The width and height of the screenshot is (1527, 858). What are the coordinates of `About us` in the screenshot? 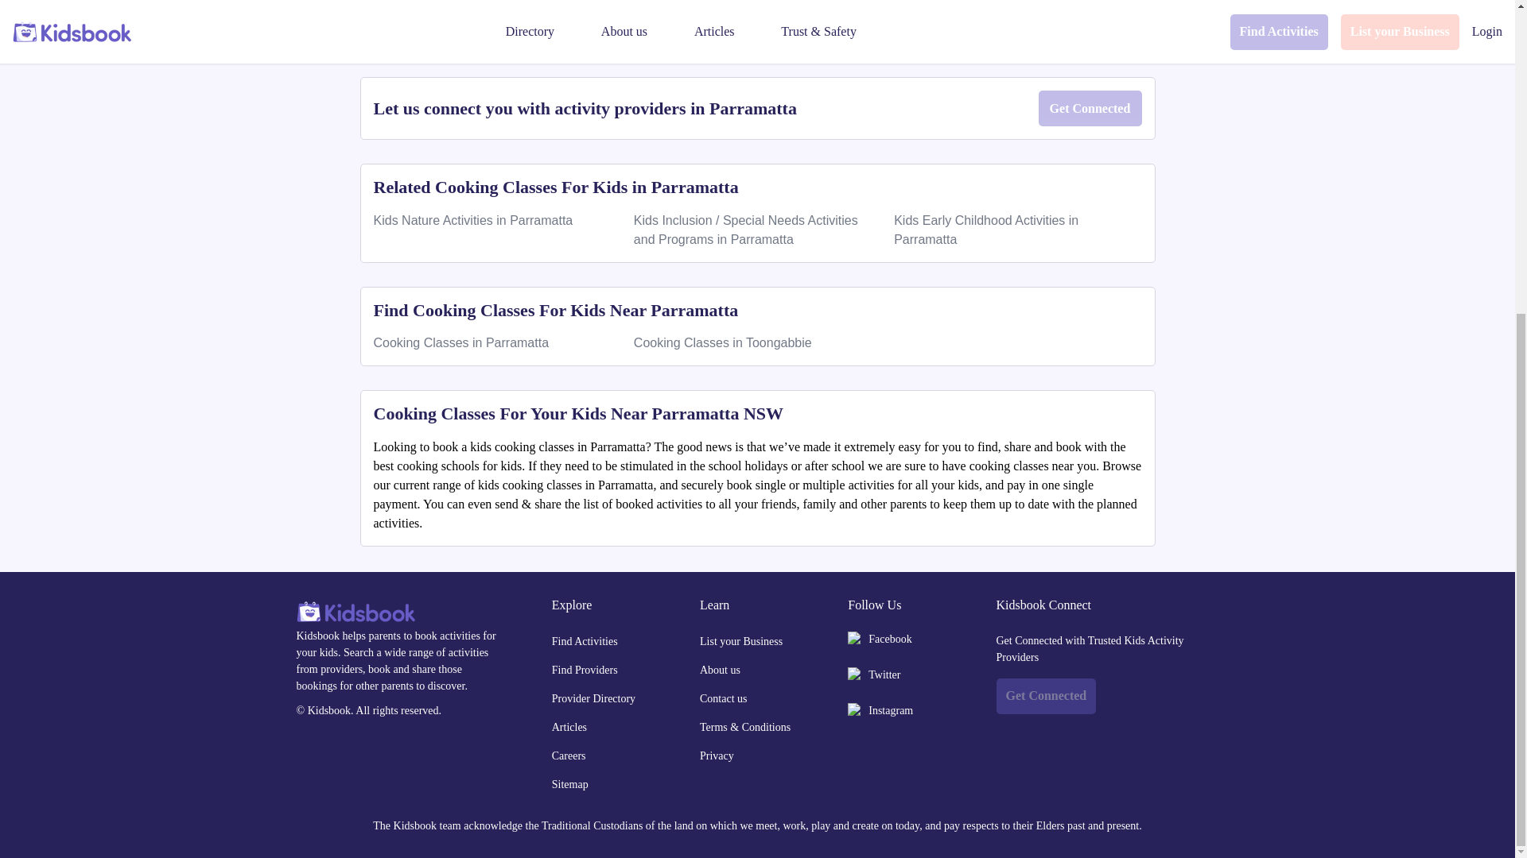 It's located at (749, 670).